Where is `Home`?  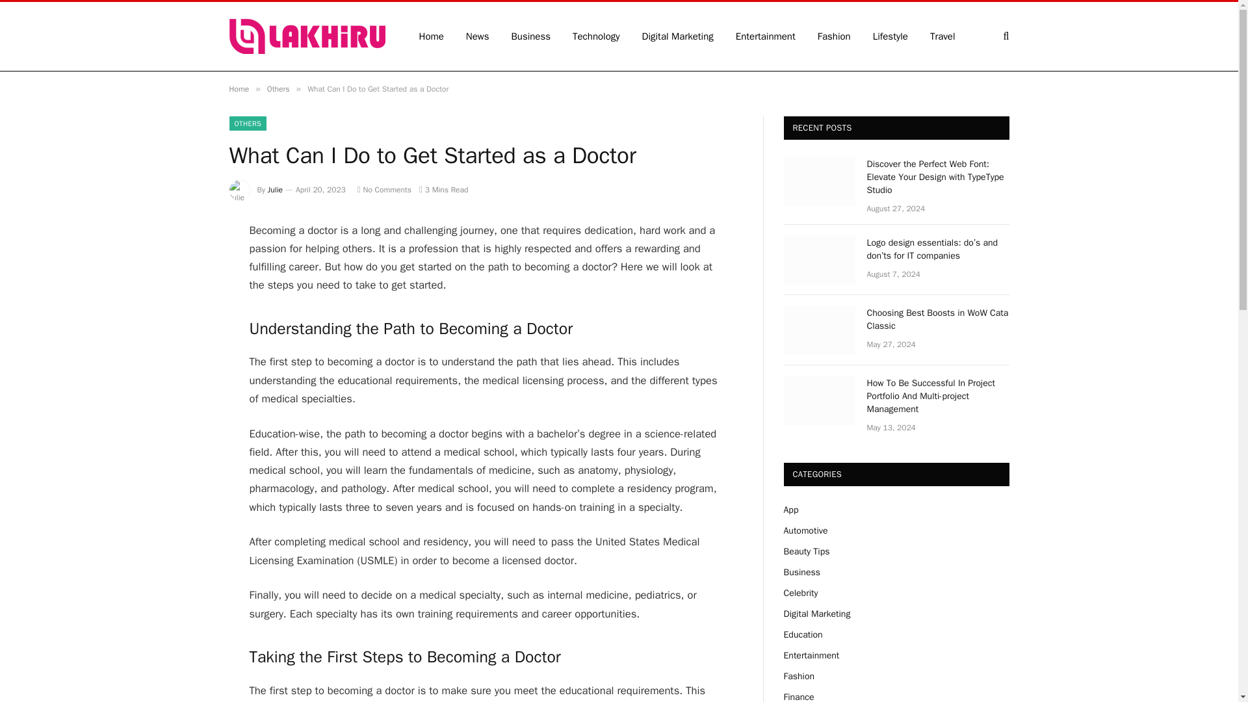
Home is located at coordinates (238, 88).